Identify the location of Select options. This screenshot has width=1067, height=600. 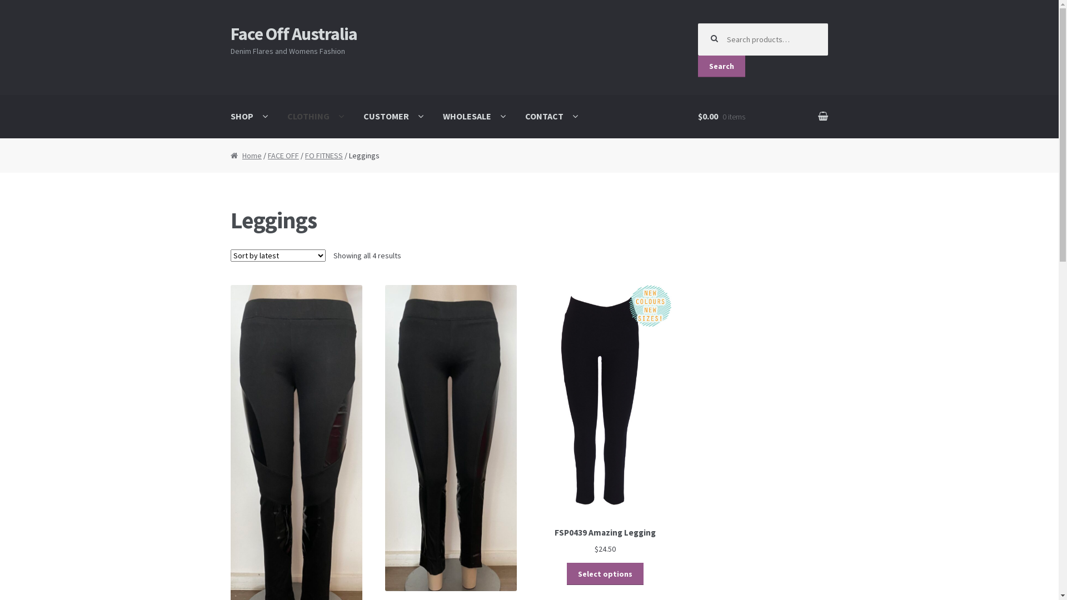
(605, 574).